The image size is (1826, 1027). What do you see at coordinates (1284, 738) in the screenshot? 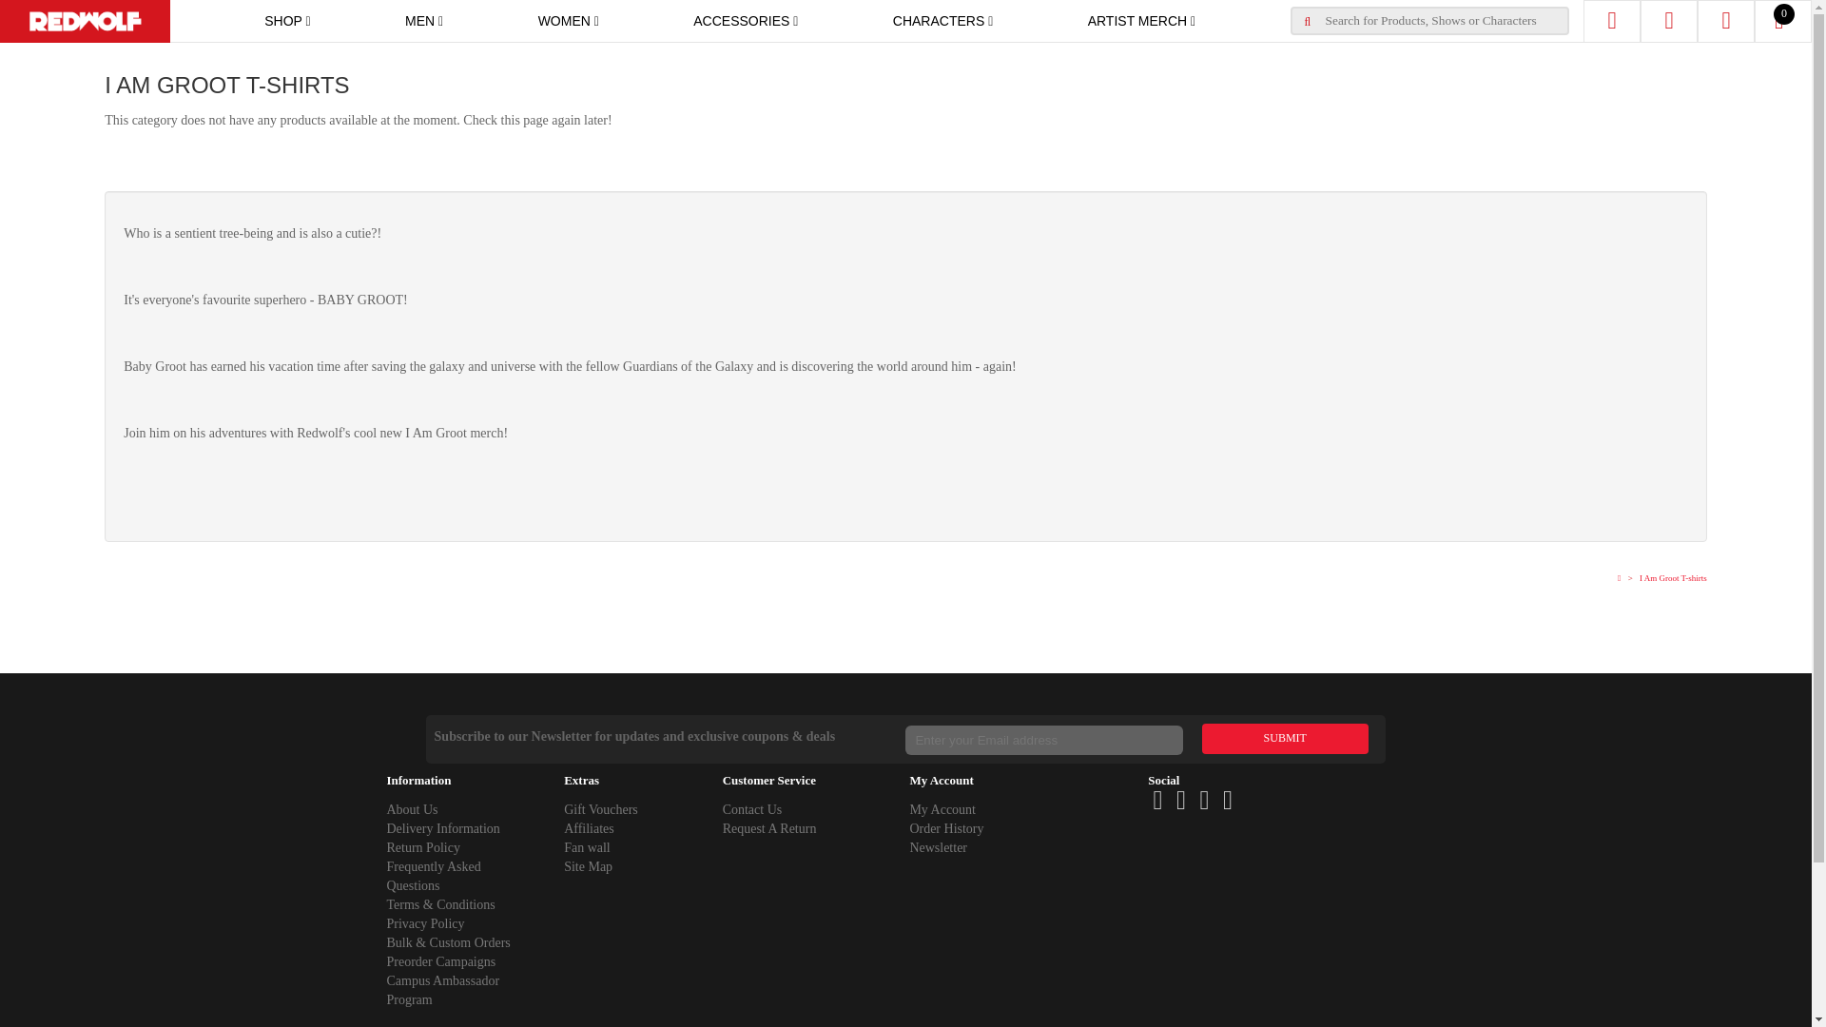
I see `SUBMIT` at bounding box center [1284, 738].